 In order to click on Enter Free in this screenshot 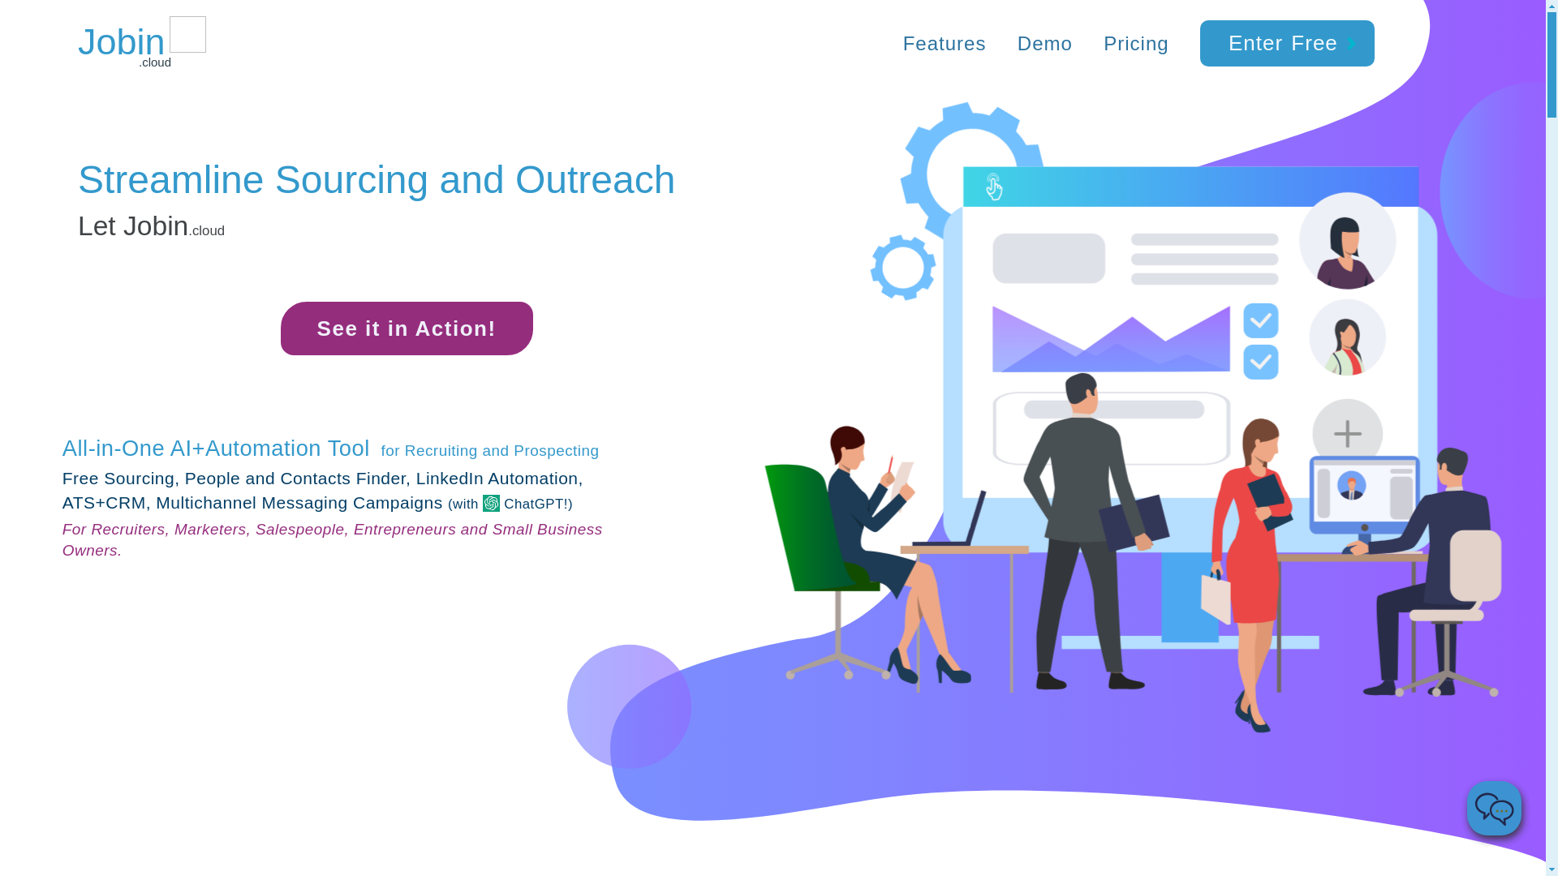, I will do `click(1287, 42)`.